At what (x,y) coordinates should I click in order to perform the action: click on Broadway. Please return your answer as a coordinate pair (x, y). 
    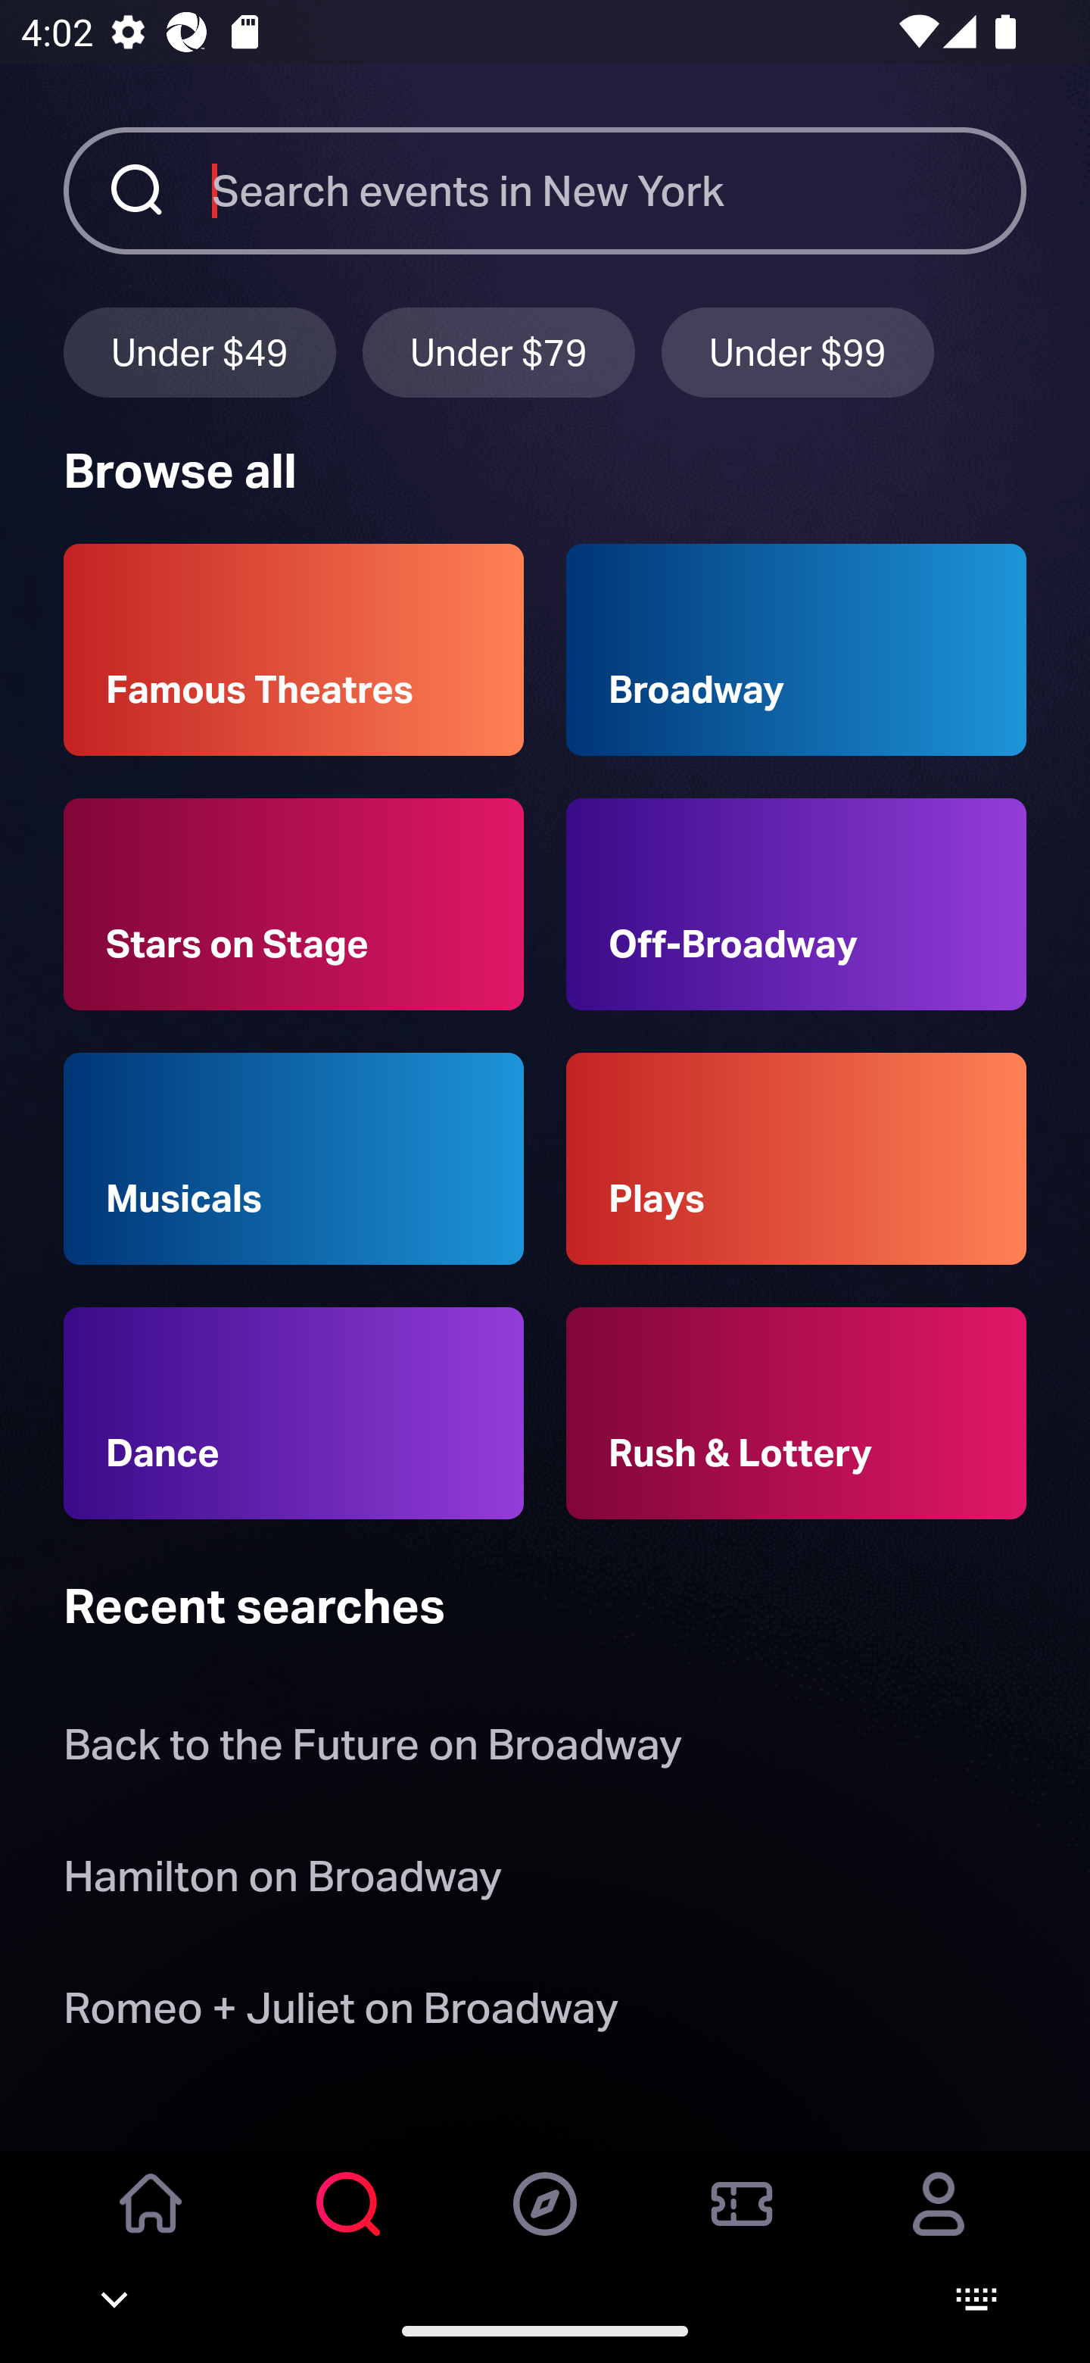
    Looking at the image, I should click on (796, 650).